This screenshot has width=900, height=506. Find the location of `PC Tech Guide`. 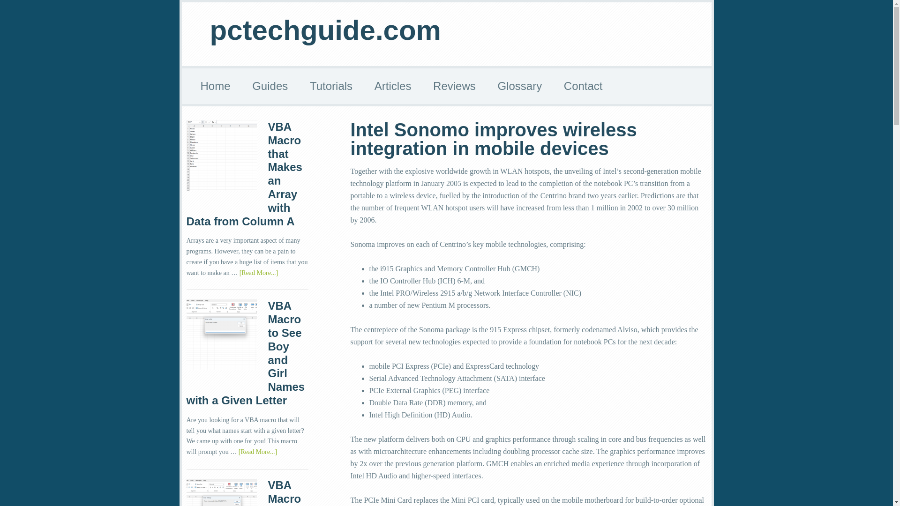

PC Tech Guide is located at coordinates (216, 86).